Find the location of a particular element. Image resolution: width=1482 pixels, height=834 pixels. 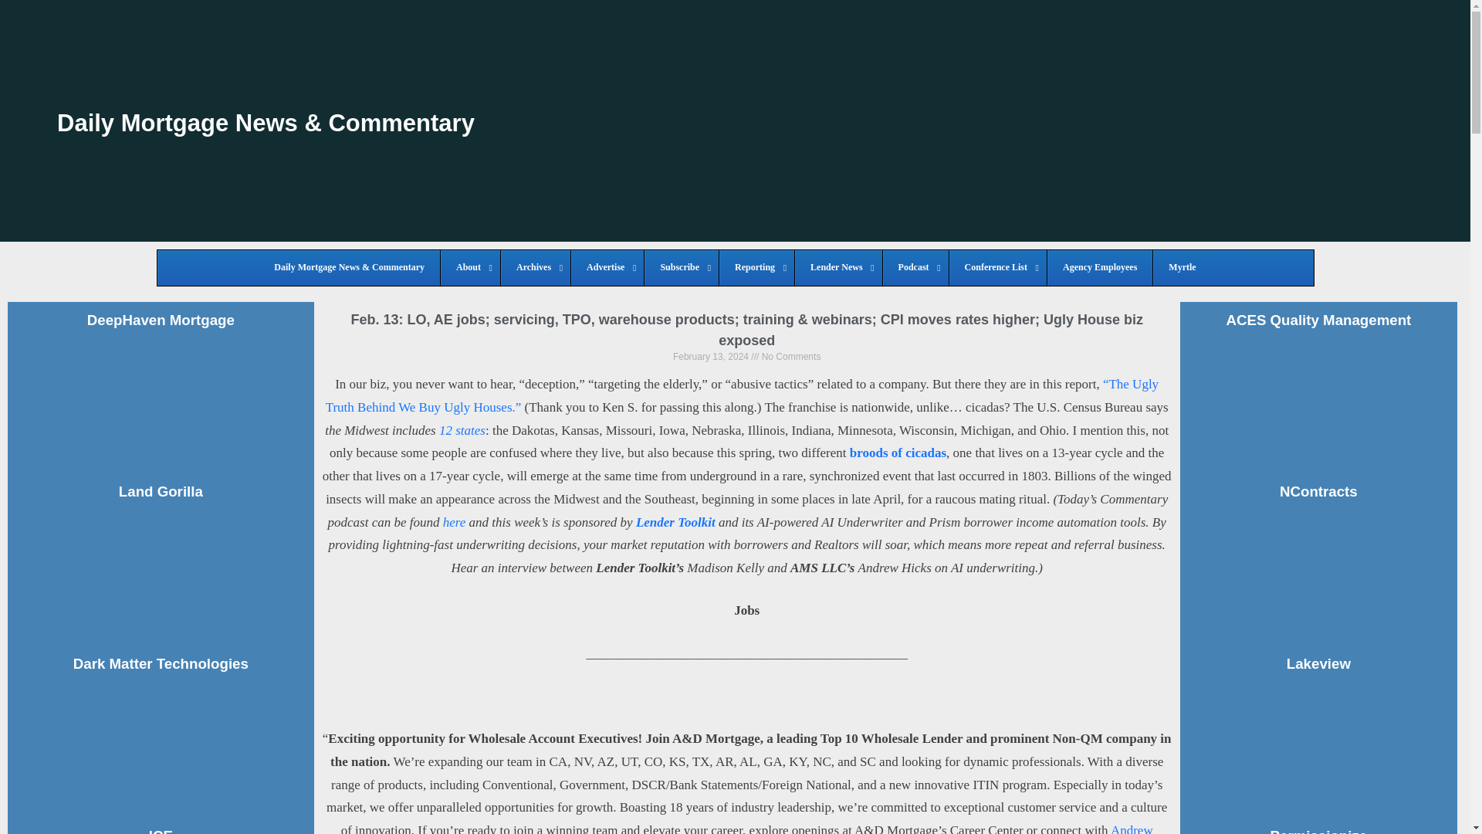

Subscribe is located at coordinates (681, 268).